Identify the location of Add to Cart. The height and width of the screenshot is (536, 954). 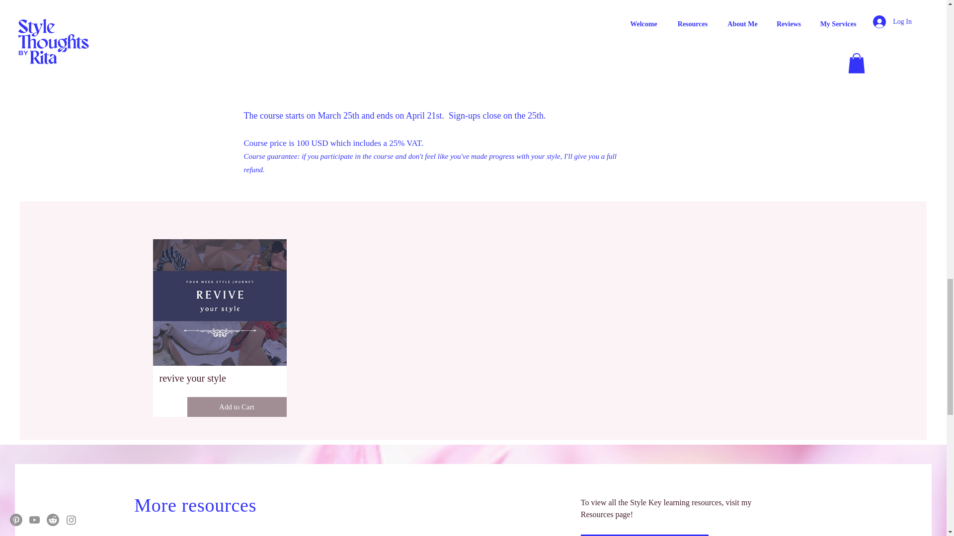
(237, 407).